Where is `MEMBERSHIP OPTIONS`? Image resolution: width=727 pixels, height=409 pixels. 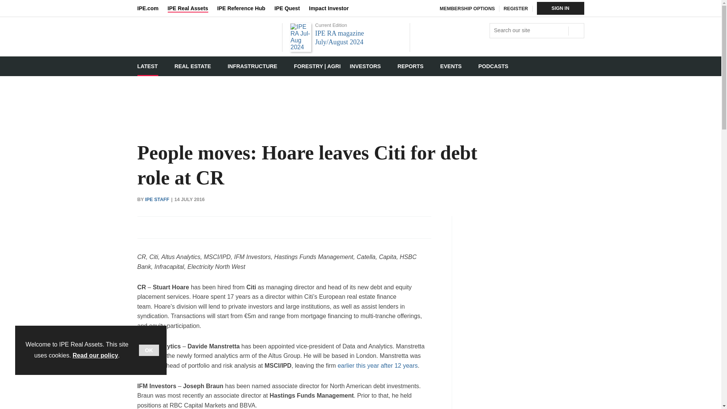
MEMBERSHIP OPTIONS is located at coordinates (467, 9).